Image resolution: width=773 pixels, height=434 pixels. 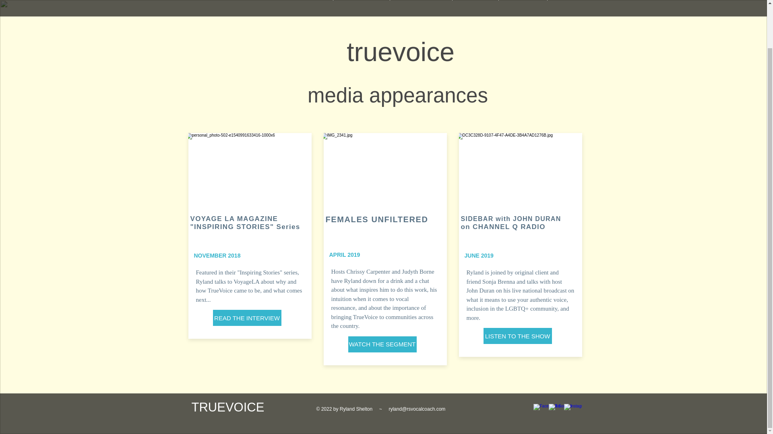 What do you see at coordinates (319, 0) in the screenshot?
I see `HOME` at bounding box center [319, 0].